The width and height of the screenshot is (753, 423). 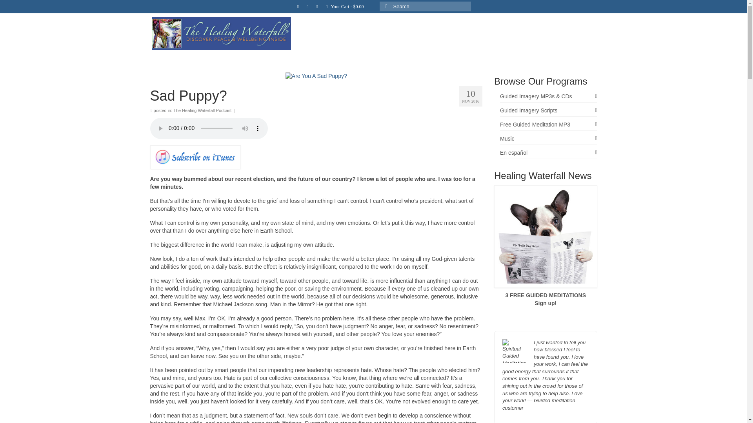 What do you see at coordinates (524, 45) in the screenshot?
I see `MAX HIGHSTEIN` at bounding box center [524, 45].